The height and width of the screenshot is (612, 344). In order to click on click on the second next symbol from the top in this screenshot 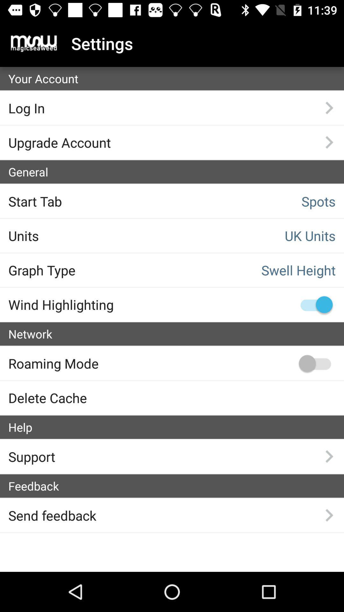, I will do `click(329, 142)`.